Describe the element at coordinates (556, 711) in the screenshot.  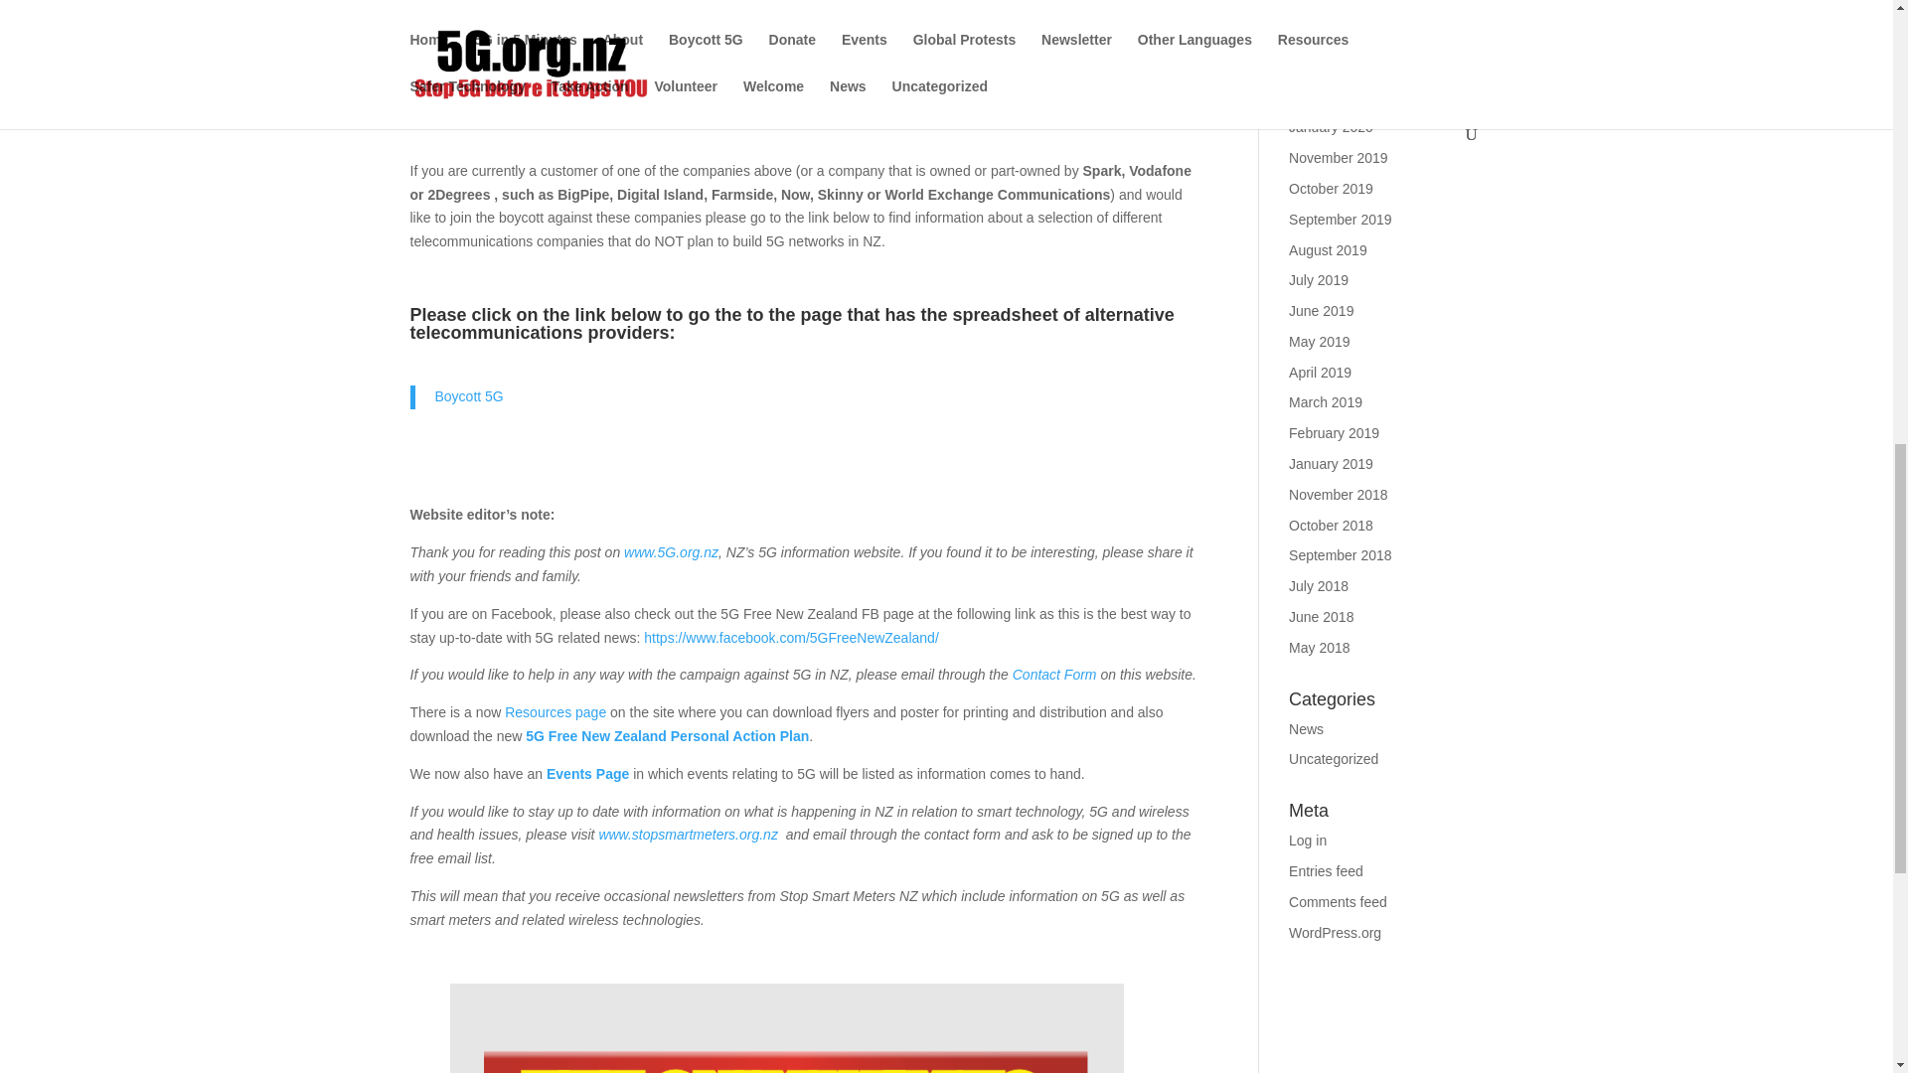
I see `Resources page` at that location.